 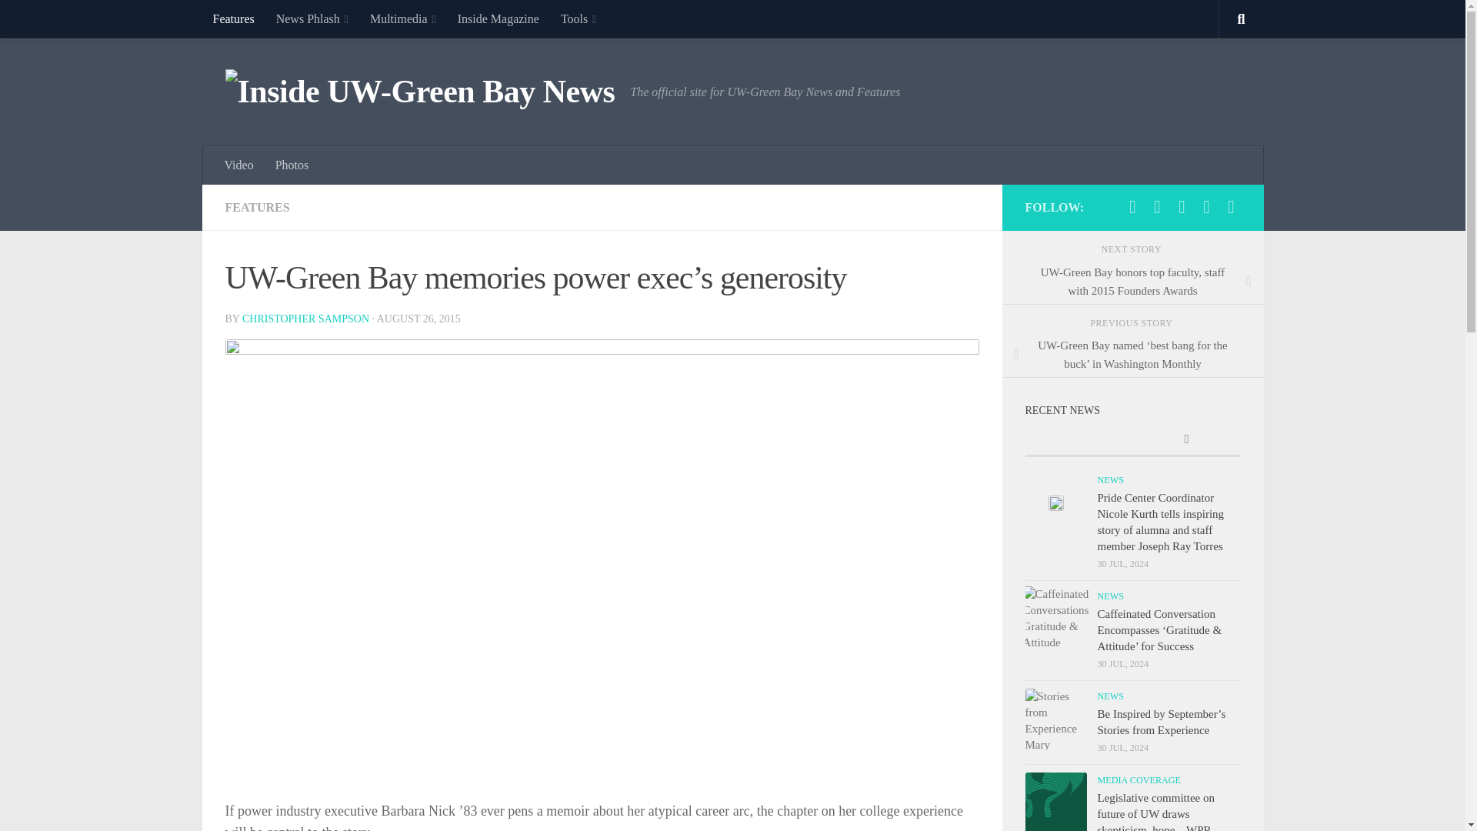 I want to click on Tags, so click(x=1186, y=440).